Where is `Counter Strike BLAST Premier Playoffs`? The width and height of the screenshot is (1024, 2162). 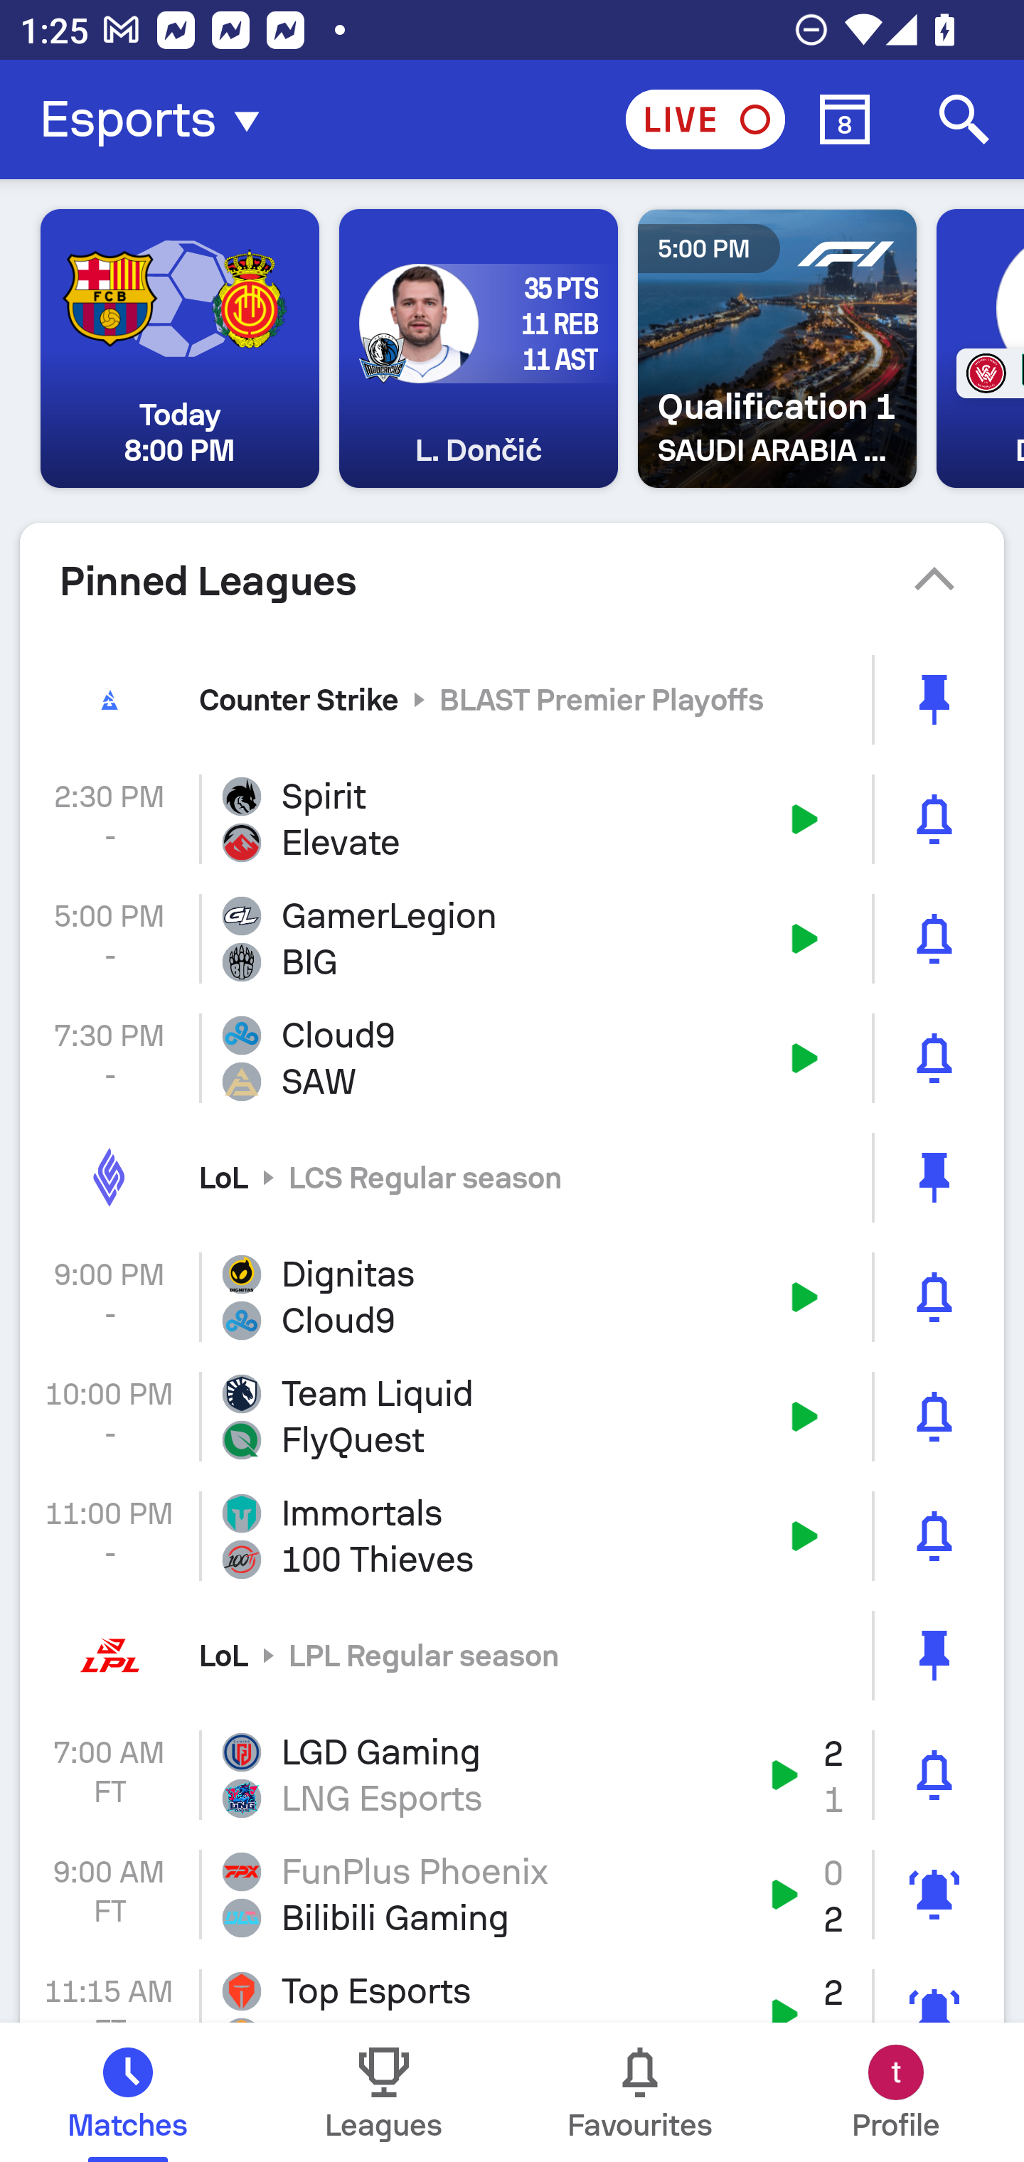
Counter Strike BLAST Premier Playoffs is located at coordinates (512, 699).